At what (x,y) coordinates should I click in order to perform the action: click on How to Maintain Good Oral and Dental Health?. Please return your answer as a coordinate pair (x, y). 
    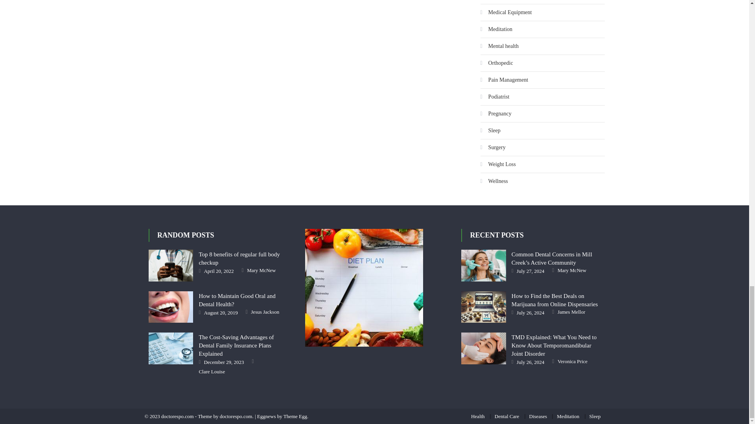
    Looking at the image, I should click on (171, 307).